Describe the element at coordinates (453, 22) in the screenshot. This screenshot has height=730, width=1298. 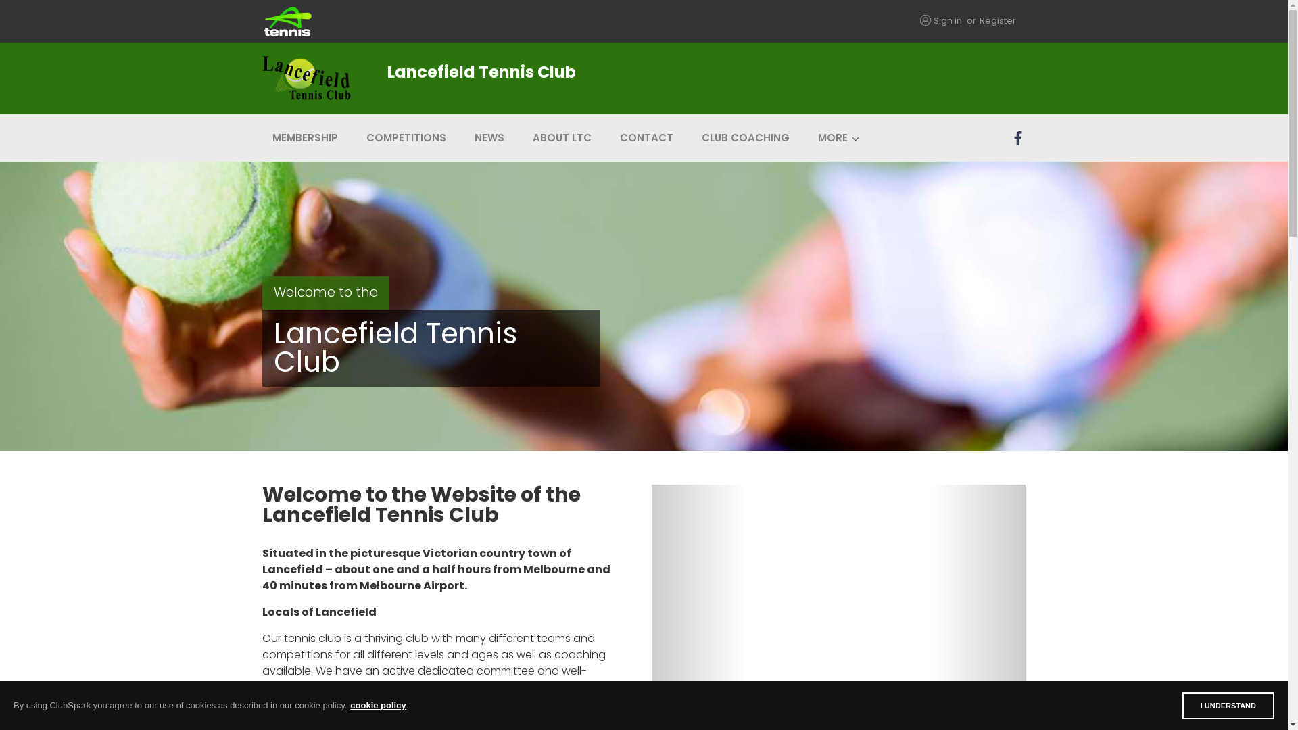
I see `ClubSpark` at that location.